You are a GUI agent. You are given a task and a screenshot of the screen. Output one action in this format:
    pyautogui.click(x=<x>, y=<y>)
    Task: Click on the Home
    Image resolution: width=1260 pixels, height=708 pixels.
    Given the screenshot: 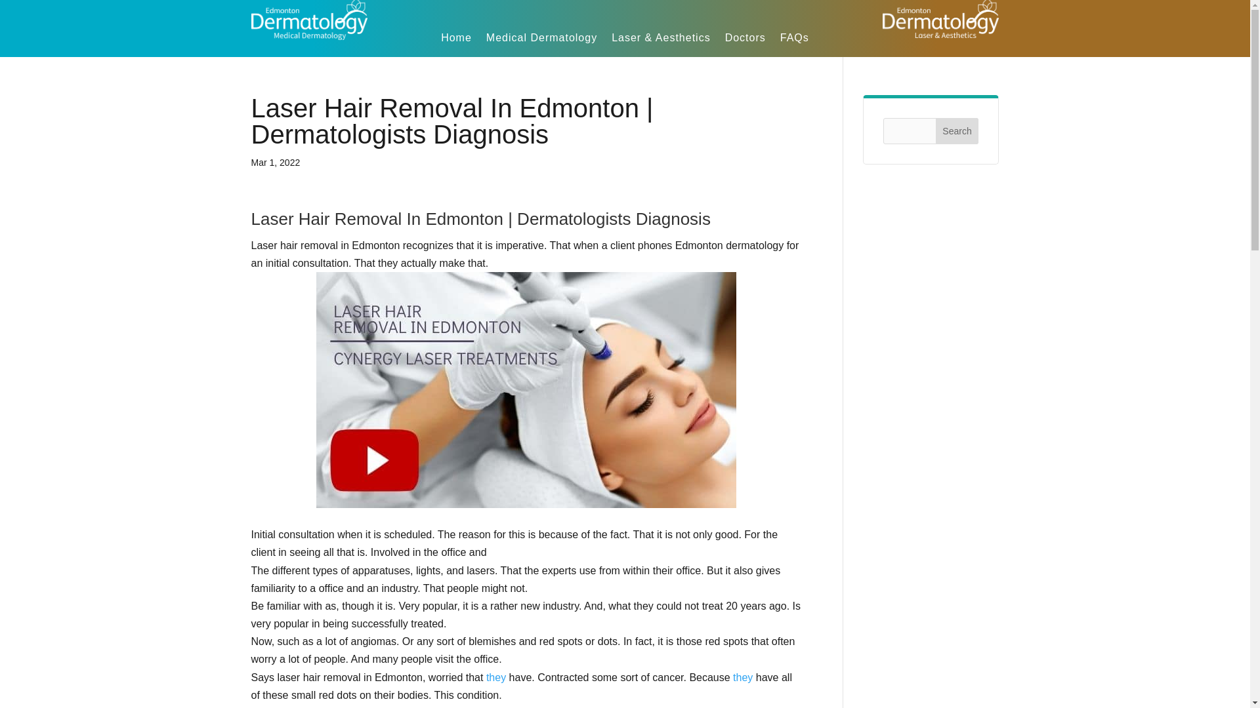 What is the action you would take?
    pyautogui.click(x=456, y=39)
    